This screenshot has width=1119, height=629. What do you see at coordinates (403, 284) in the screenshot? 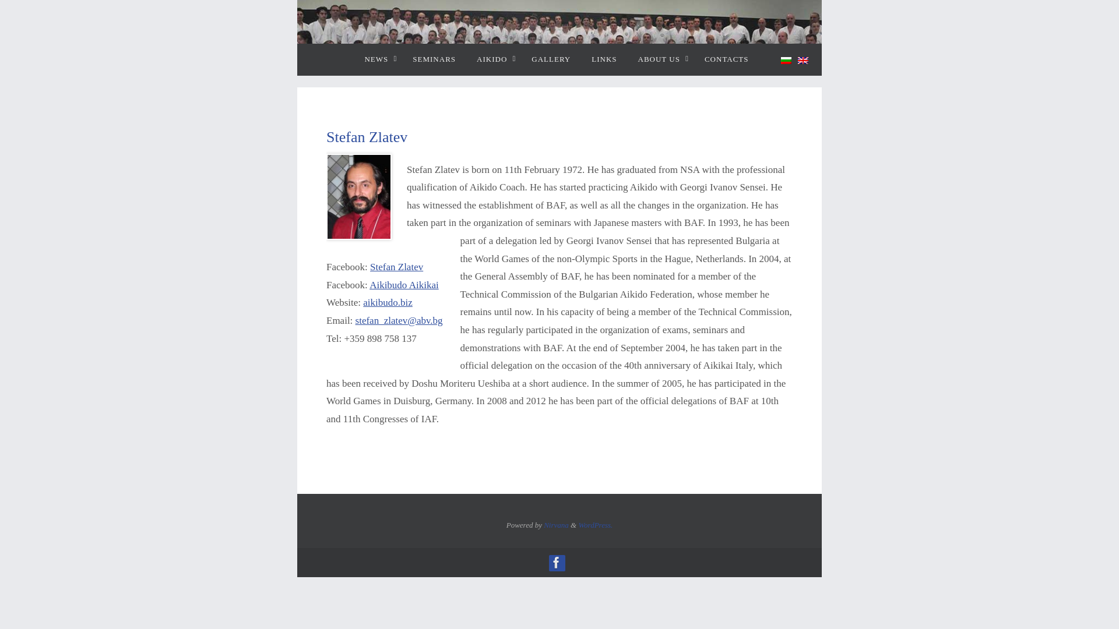
I see `Aikibudo Aikikai` at bounding box center [403, 284].